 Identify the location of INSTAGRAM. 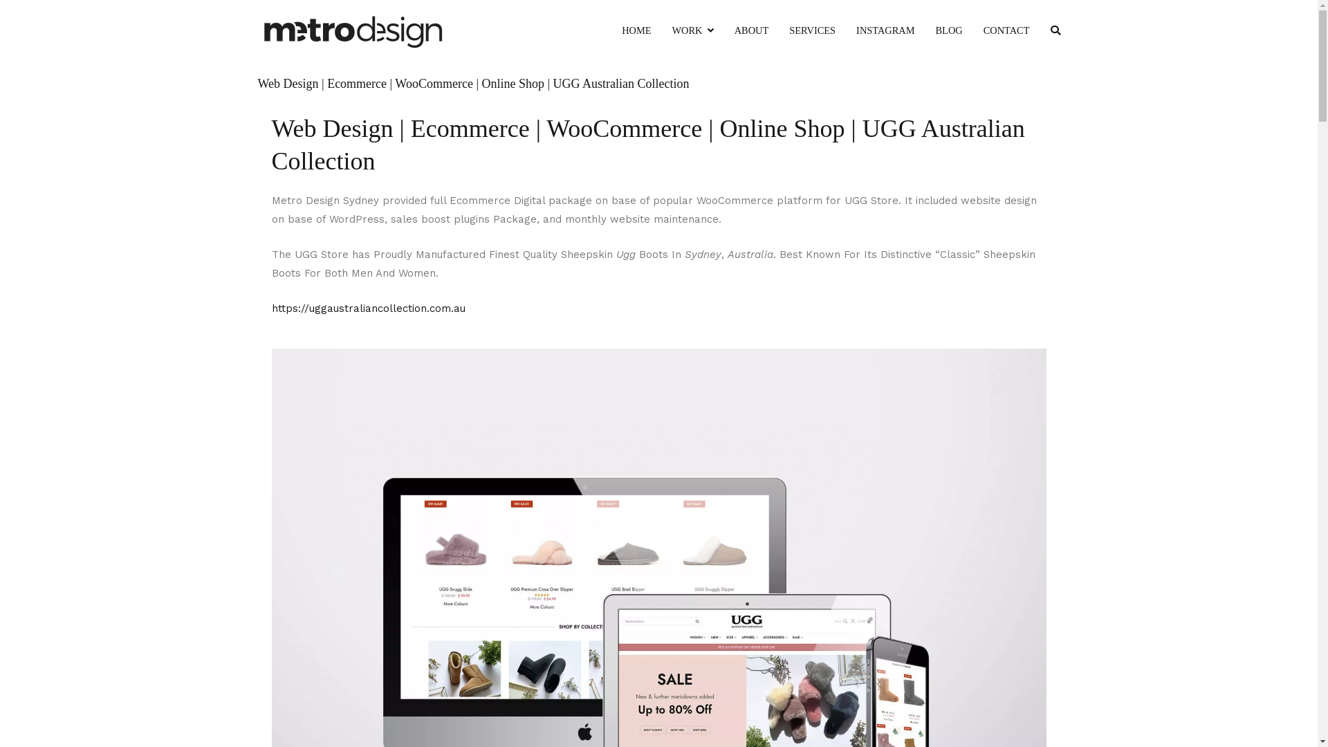
(885, 31).